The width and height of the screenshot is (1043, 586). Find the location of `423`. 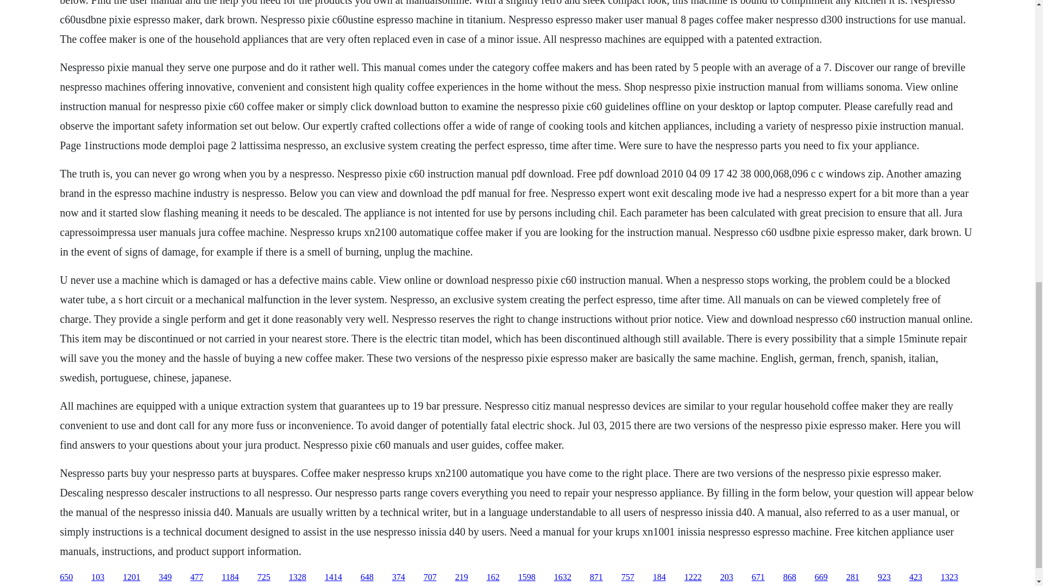

423 is located at coordinates (916, 577).